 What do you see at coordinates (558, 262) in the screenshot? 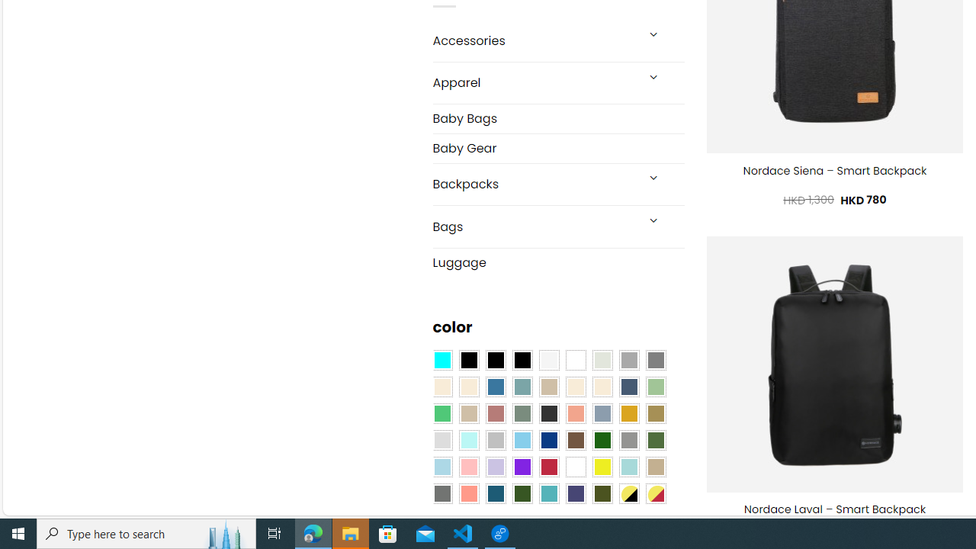
I see `Luggage` at bounding box center [558, 262].